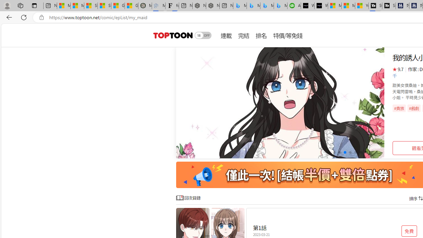 The image size is (423, 238). I want to click on Class: swiper-slide swiper-slide-duplicate, so click(280, 102).